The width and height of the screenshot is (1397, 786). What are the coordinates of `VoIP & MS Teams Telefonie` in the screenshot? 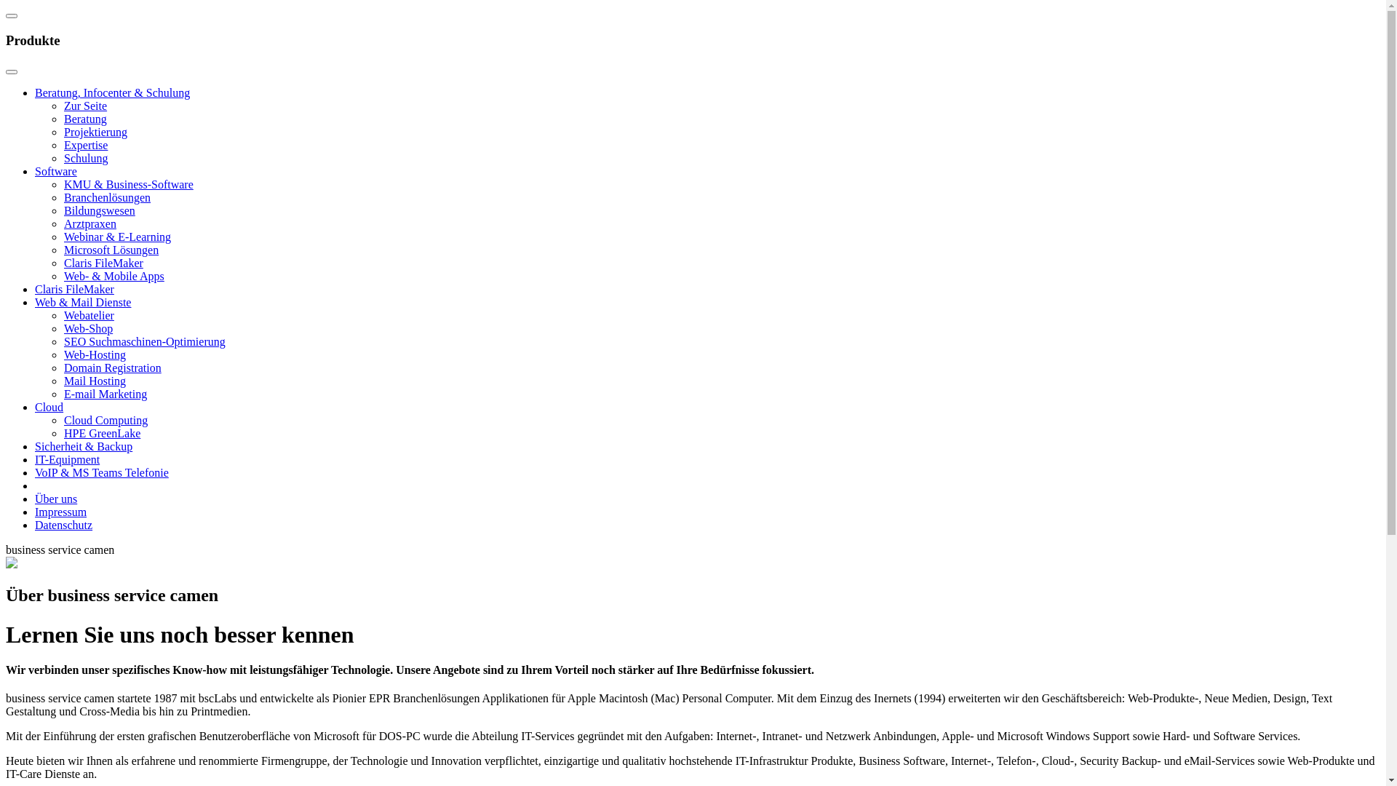 It's located at (102, 473).